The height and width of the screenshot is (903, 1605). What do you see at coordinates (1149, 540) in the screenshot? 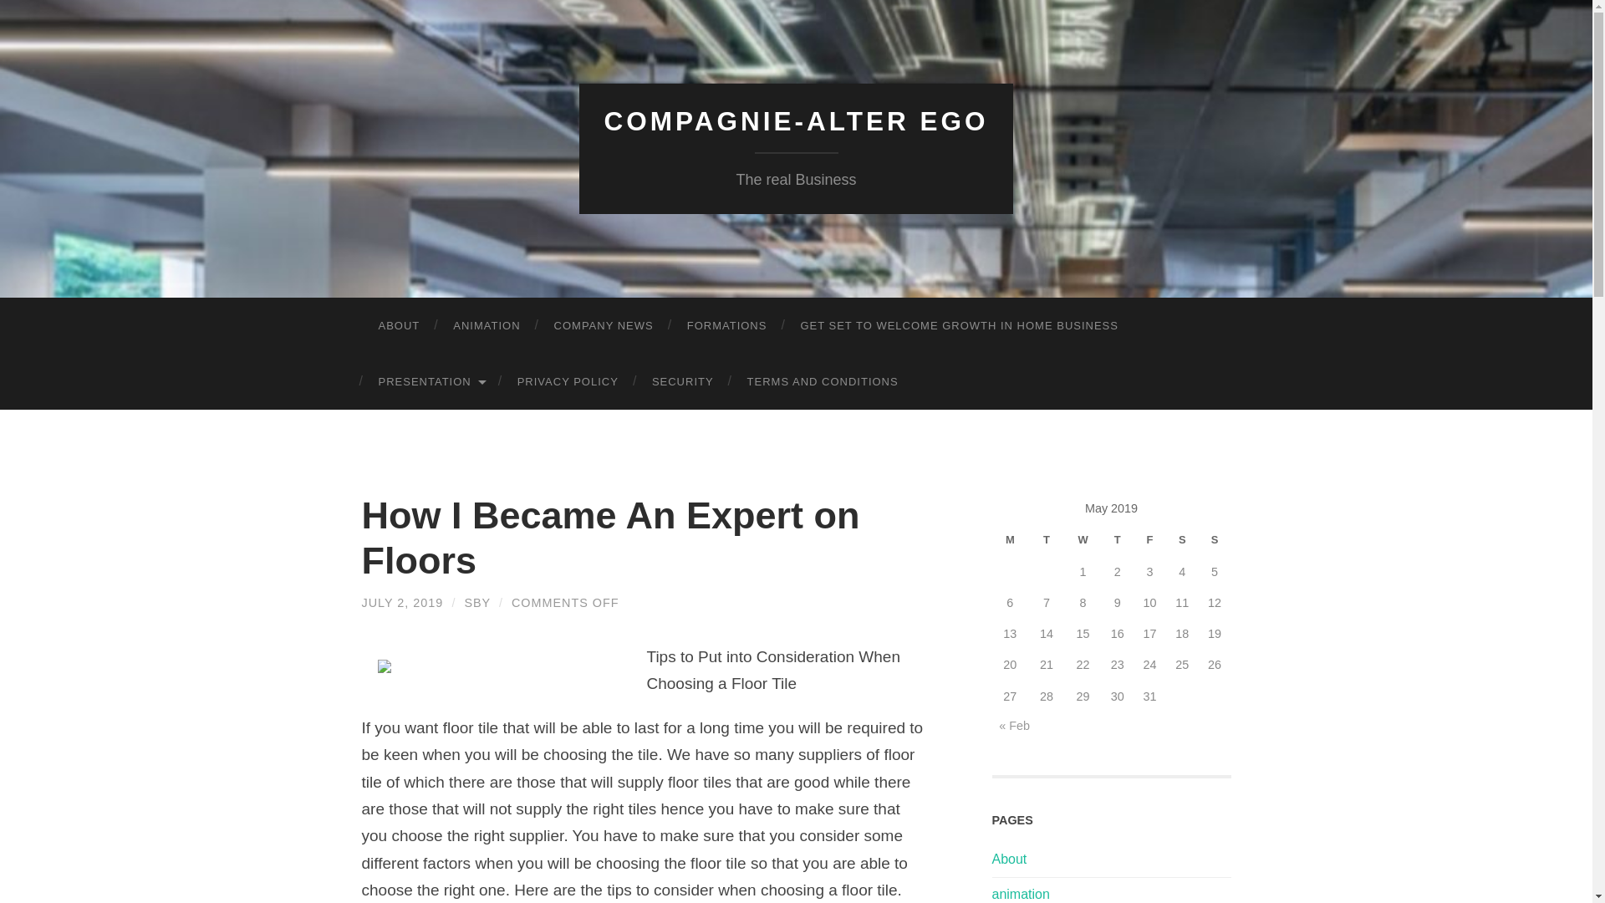
I see `Friday` at bounding box center [1149, 540].